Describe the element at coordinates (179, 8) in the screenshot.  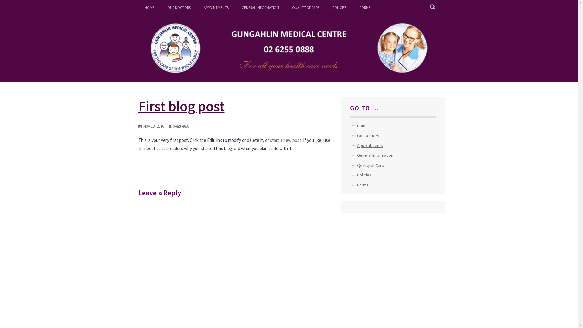
I see `OUR DOCTORS` at that location.